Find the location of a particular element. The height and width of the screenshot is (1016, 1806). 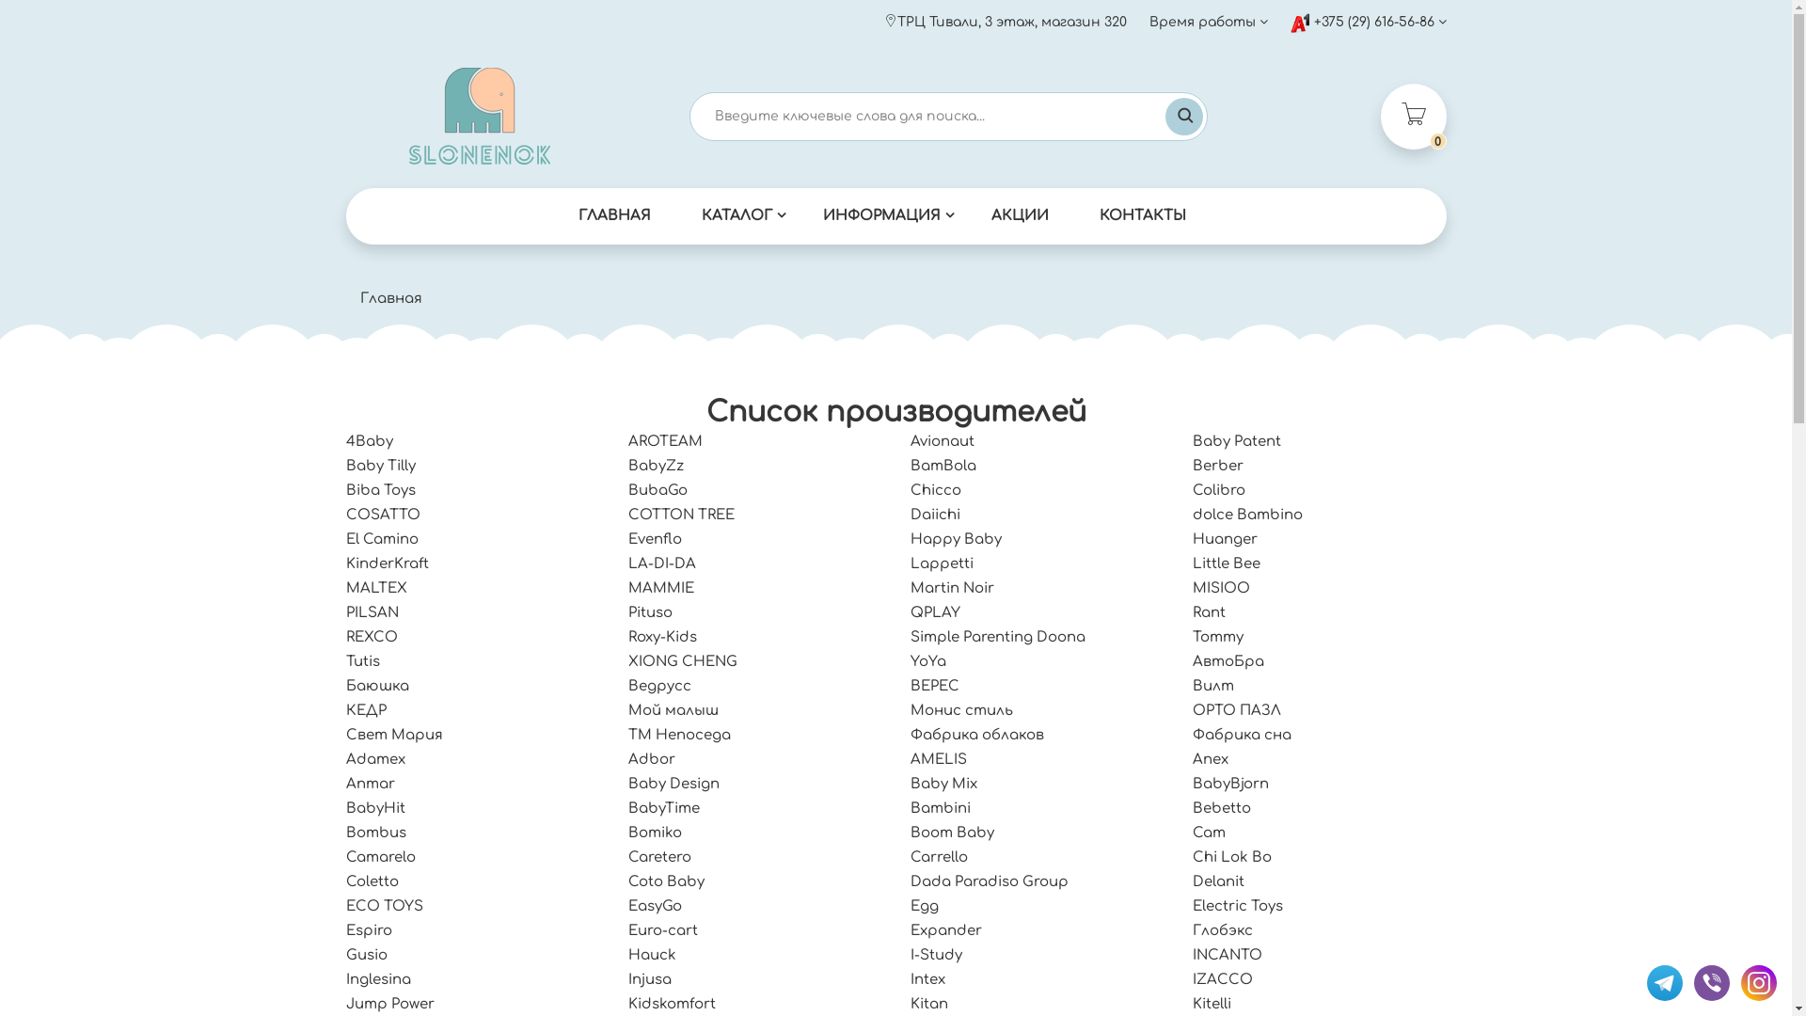

Chi Lok Bo is located at coordinates (1232, 858).